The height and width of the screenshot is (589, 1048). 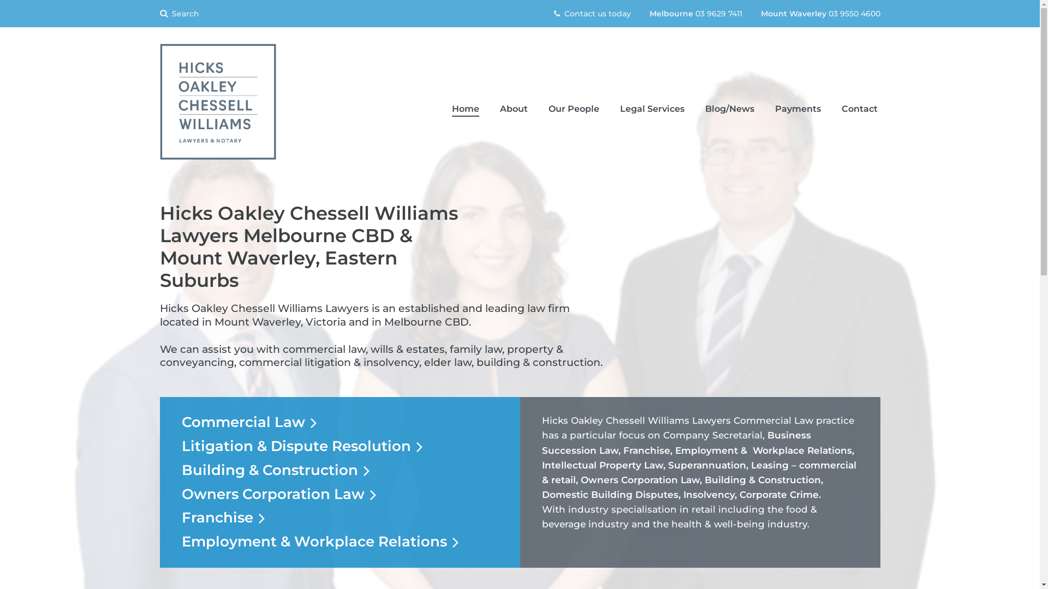 What do you see at coordinates (763, 450) in the screenshot?
I see `Employment &  Workplace Relations` at bounding box center [763, 450].